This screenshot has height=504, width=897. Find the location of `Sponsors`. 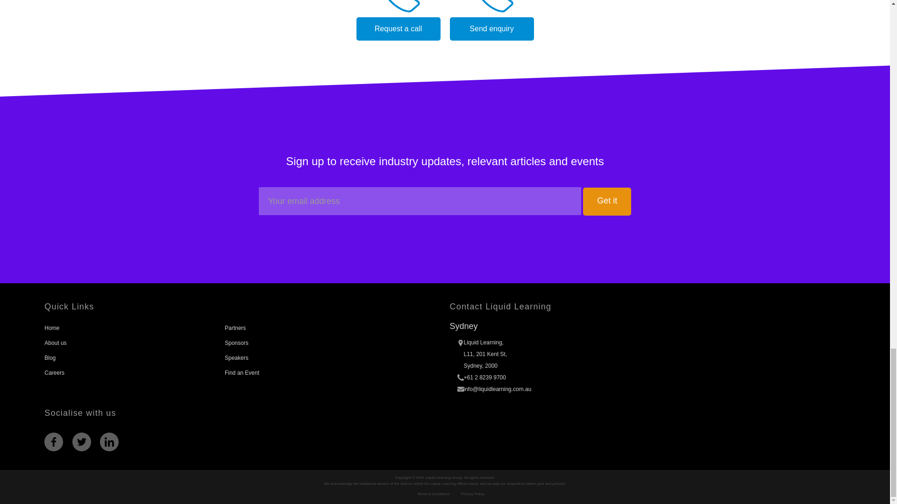

Sponsors is located at coordinates (236, 343).